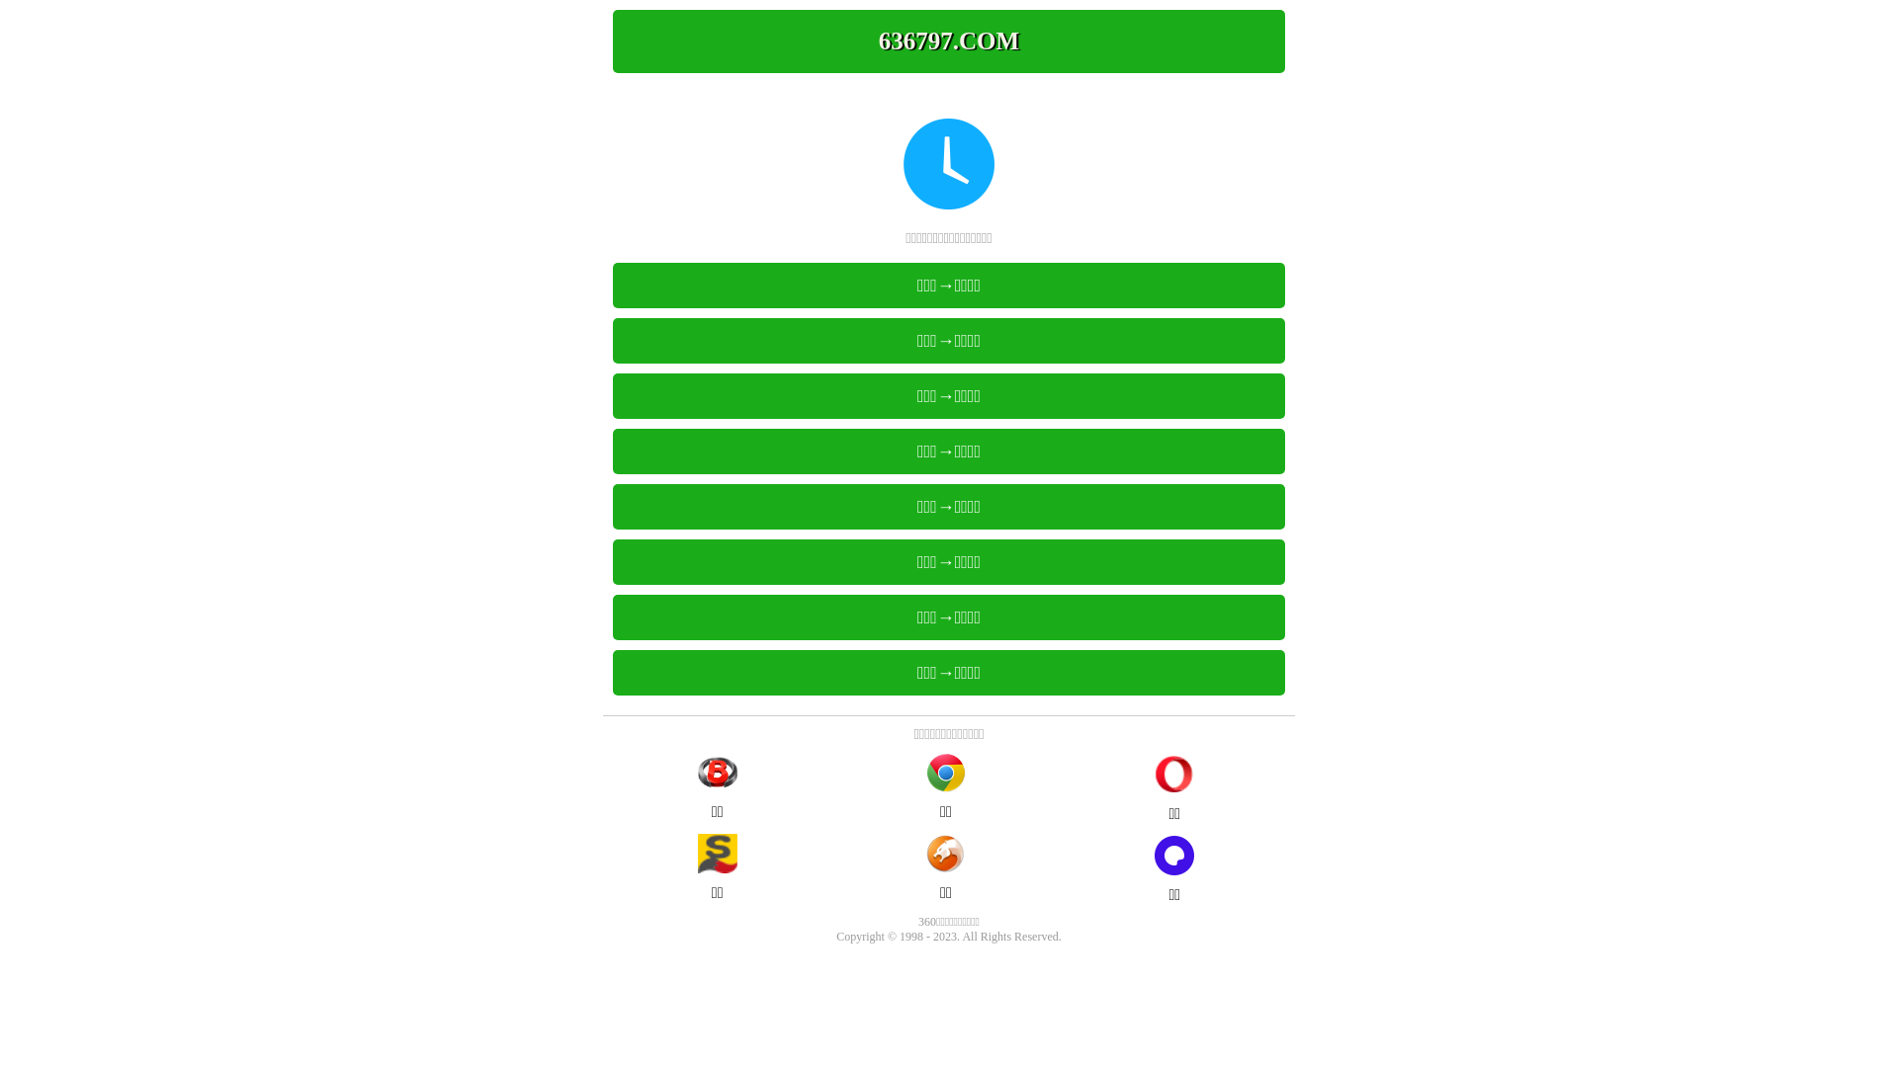 Image resolution: width=1898 pixels, height=1067 pixels. What do you see at coordinates (949, 41) in the screenshot?
I see `636797.COM` at bounding box center [949, 41].